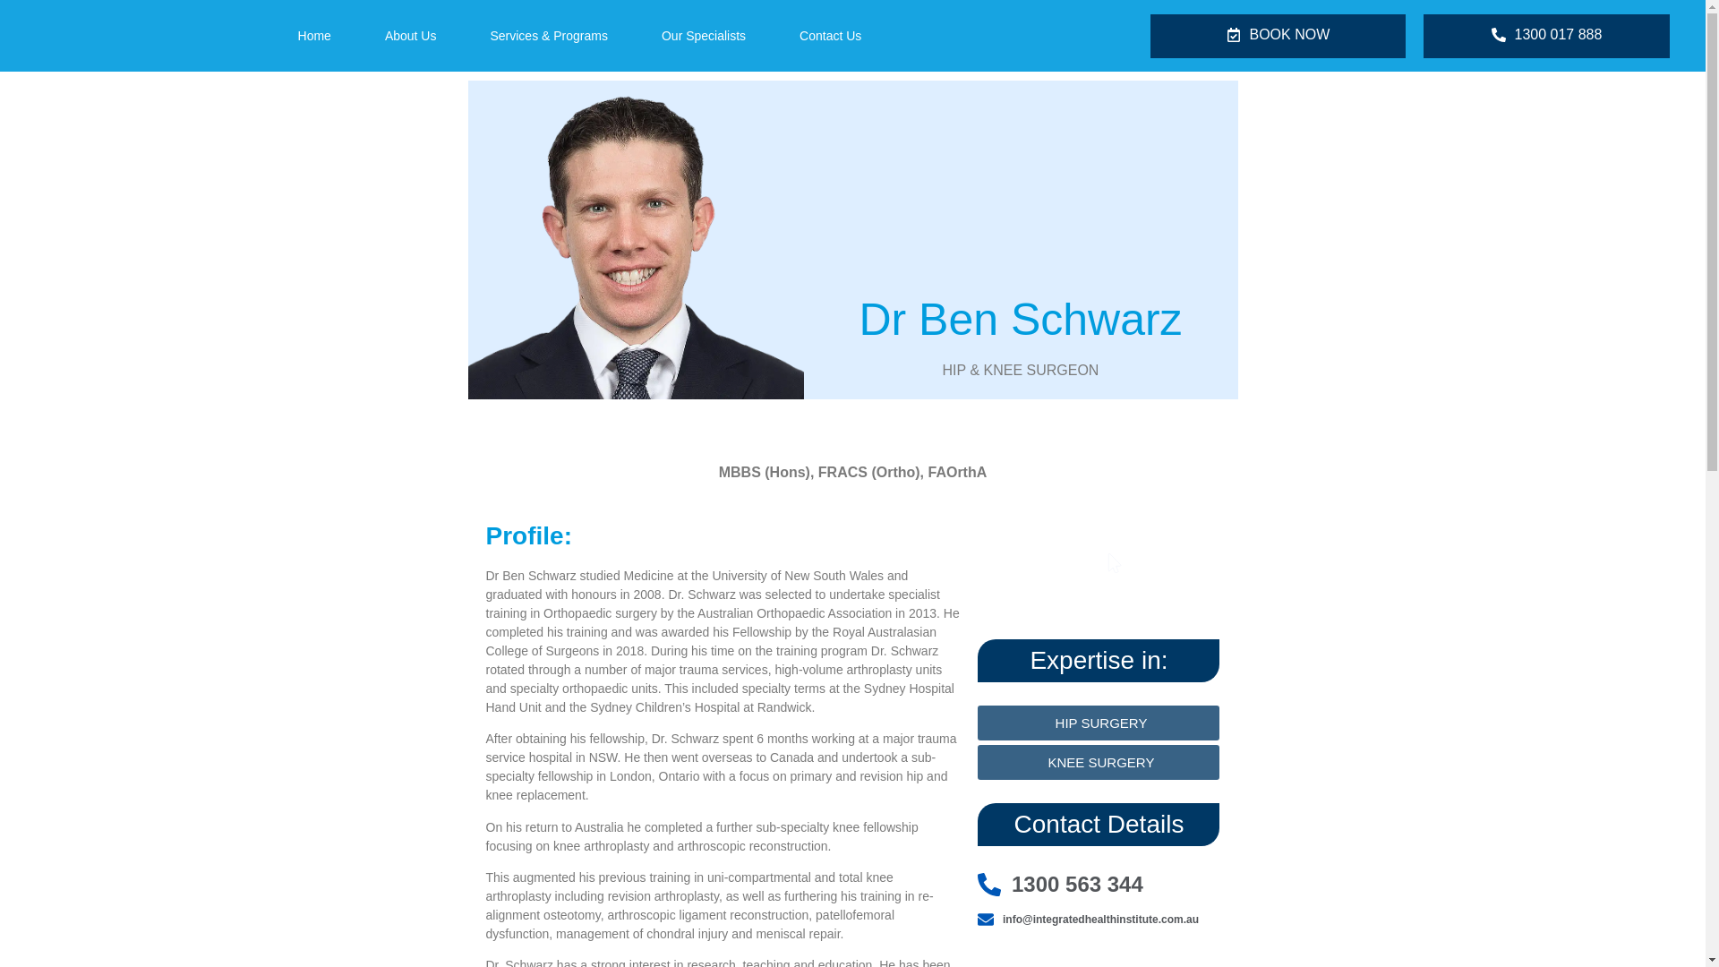 This screenshot has height=967, width=1719. I want to click on Contact Us, so click(830, 36).